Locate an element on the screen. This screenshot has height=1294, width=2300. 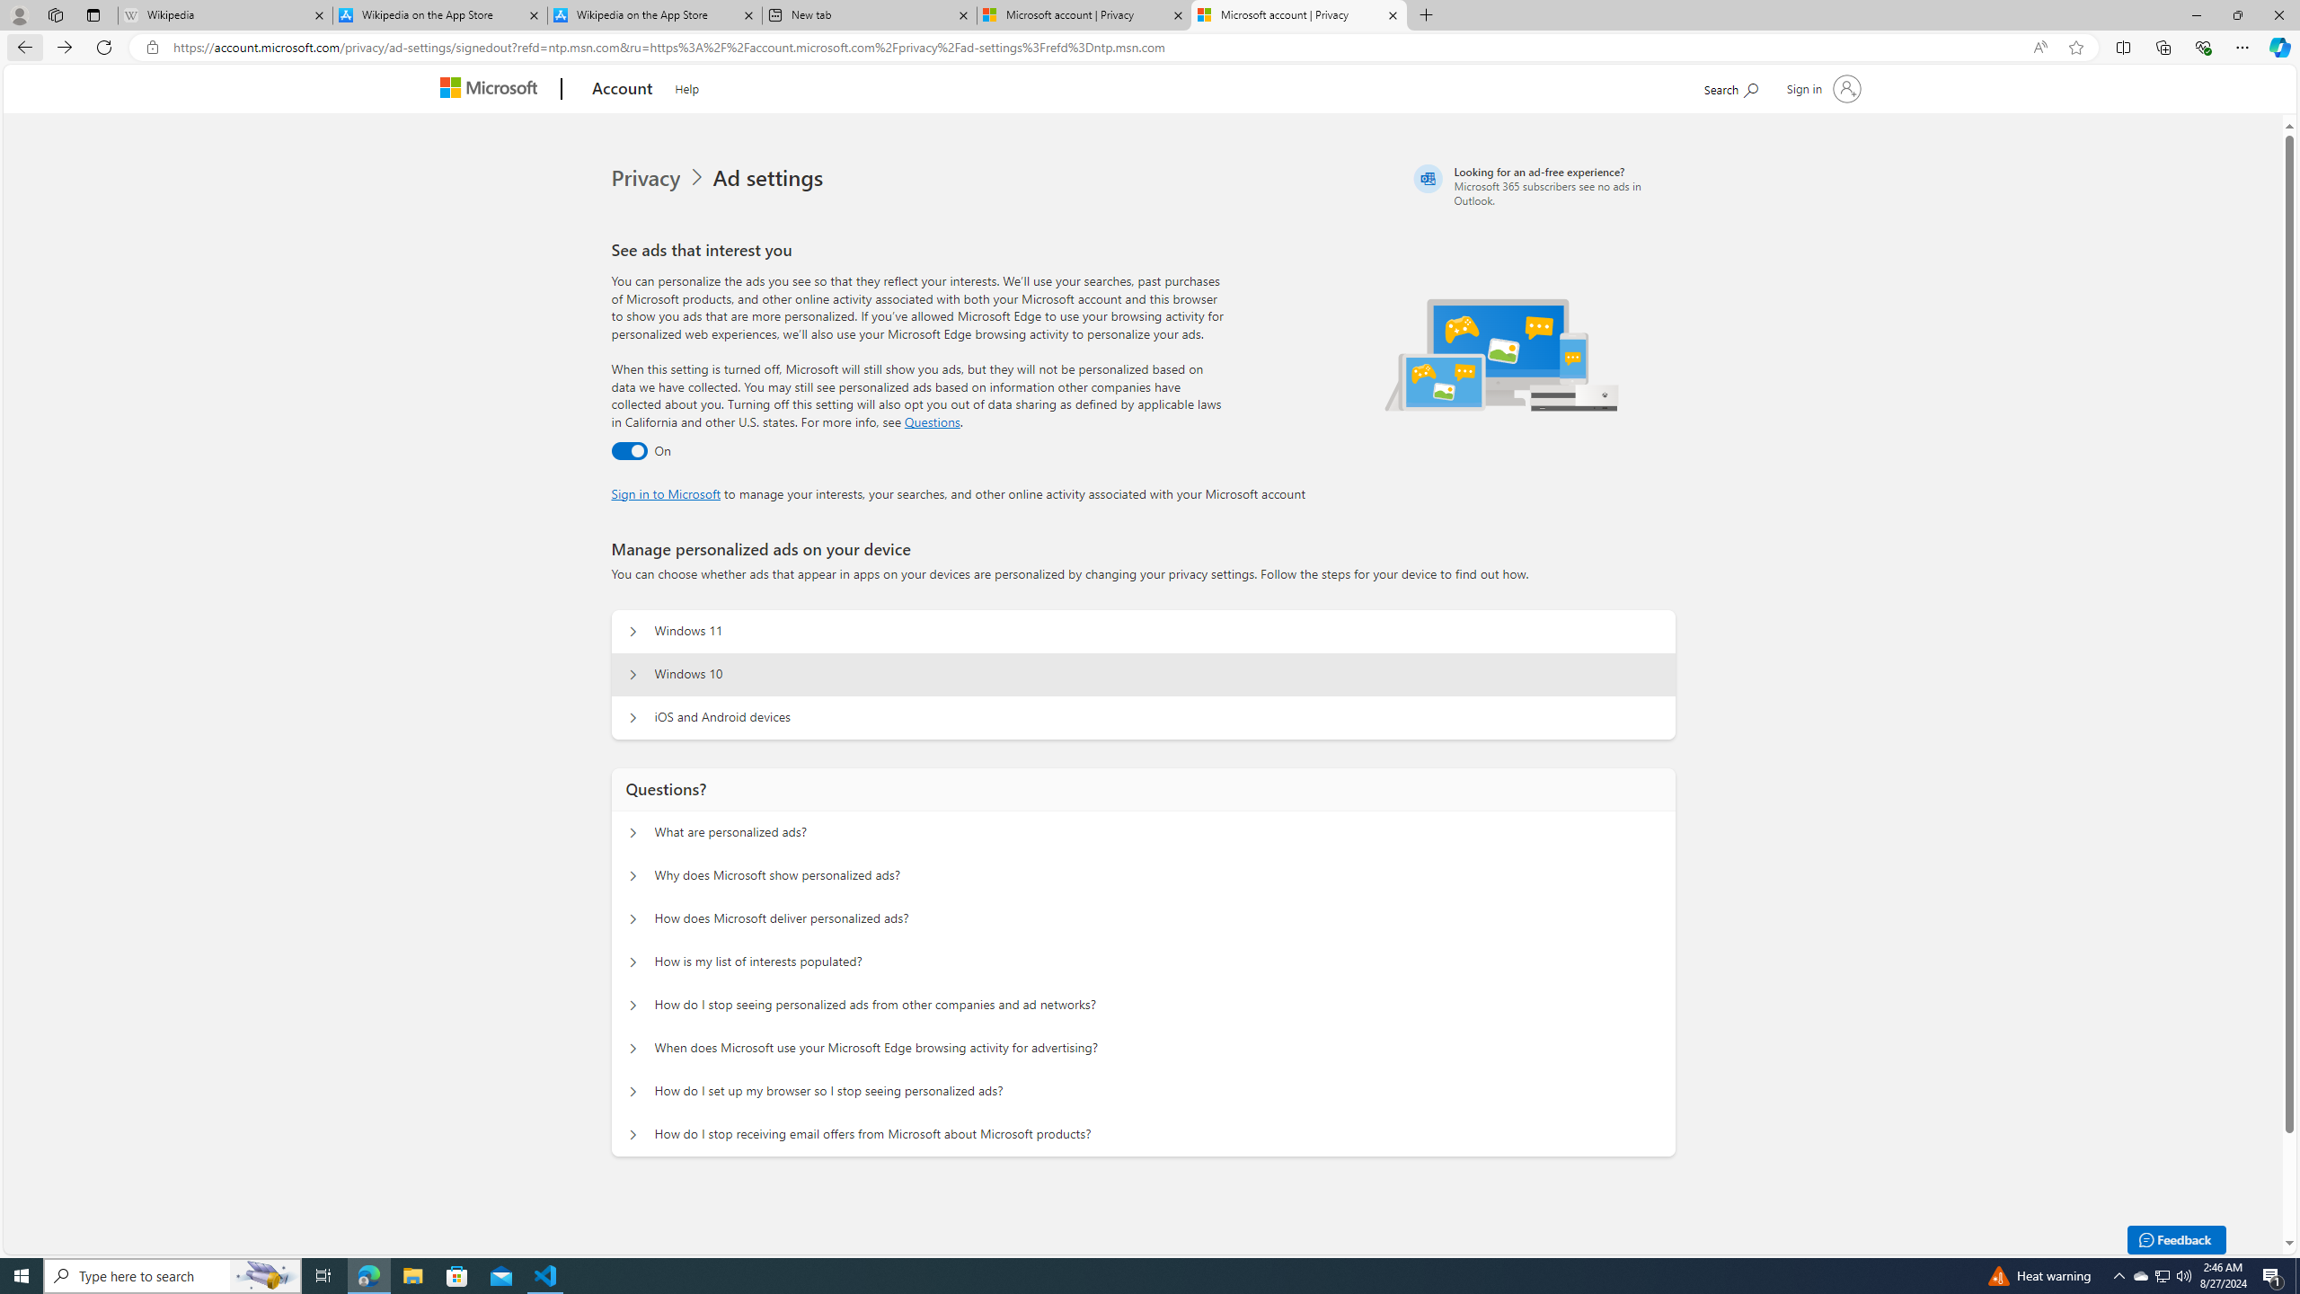
Wikipedia - Sleeping is located at coordinates (225, 15).